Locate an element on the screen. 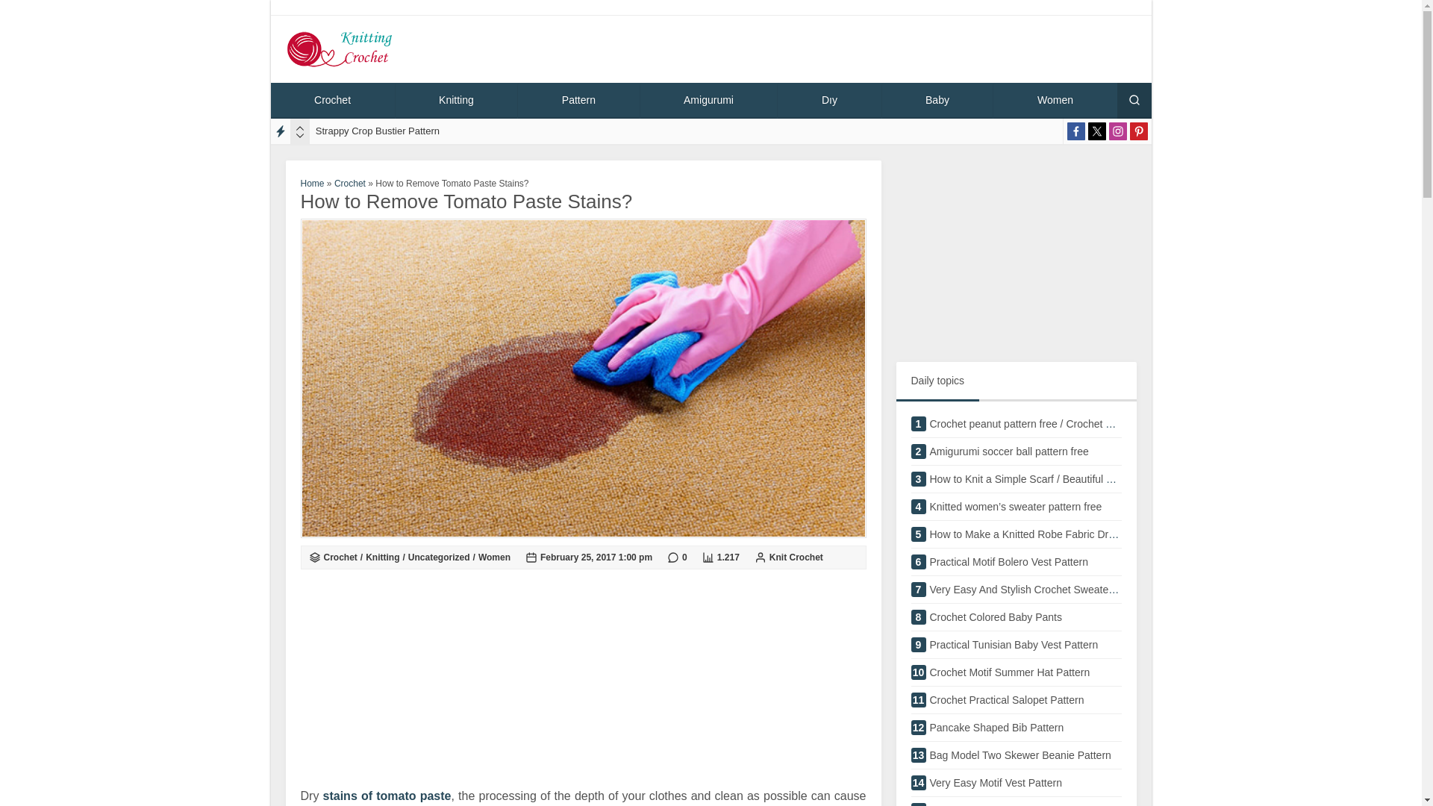 This screenshot has height=806, width=1433. Posts by Knit Crochet is located at coordinates (1097, 131).